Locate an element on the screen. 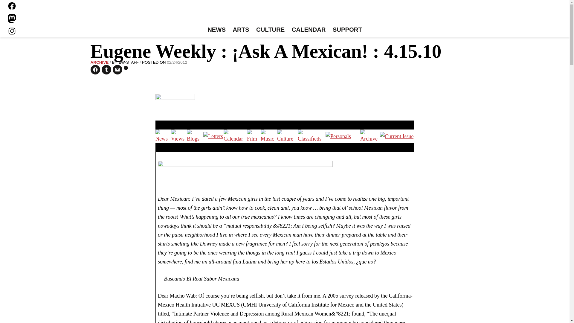  SUPPORT is located at coordinates (347, 30).